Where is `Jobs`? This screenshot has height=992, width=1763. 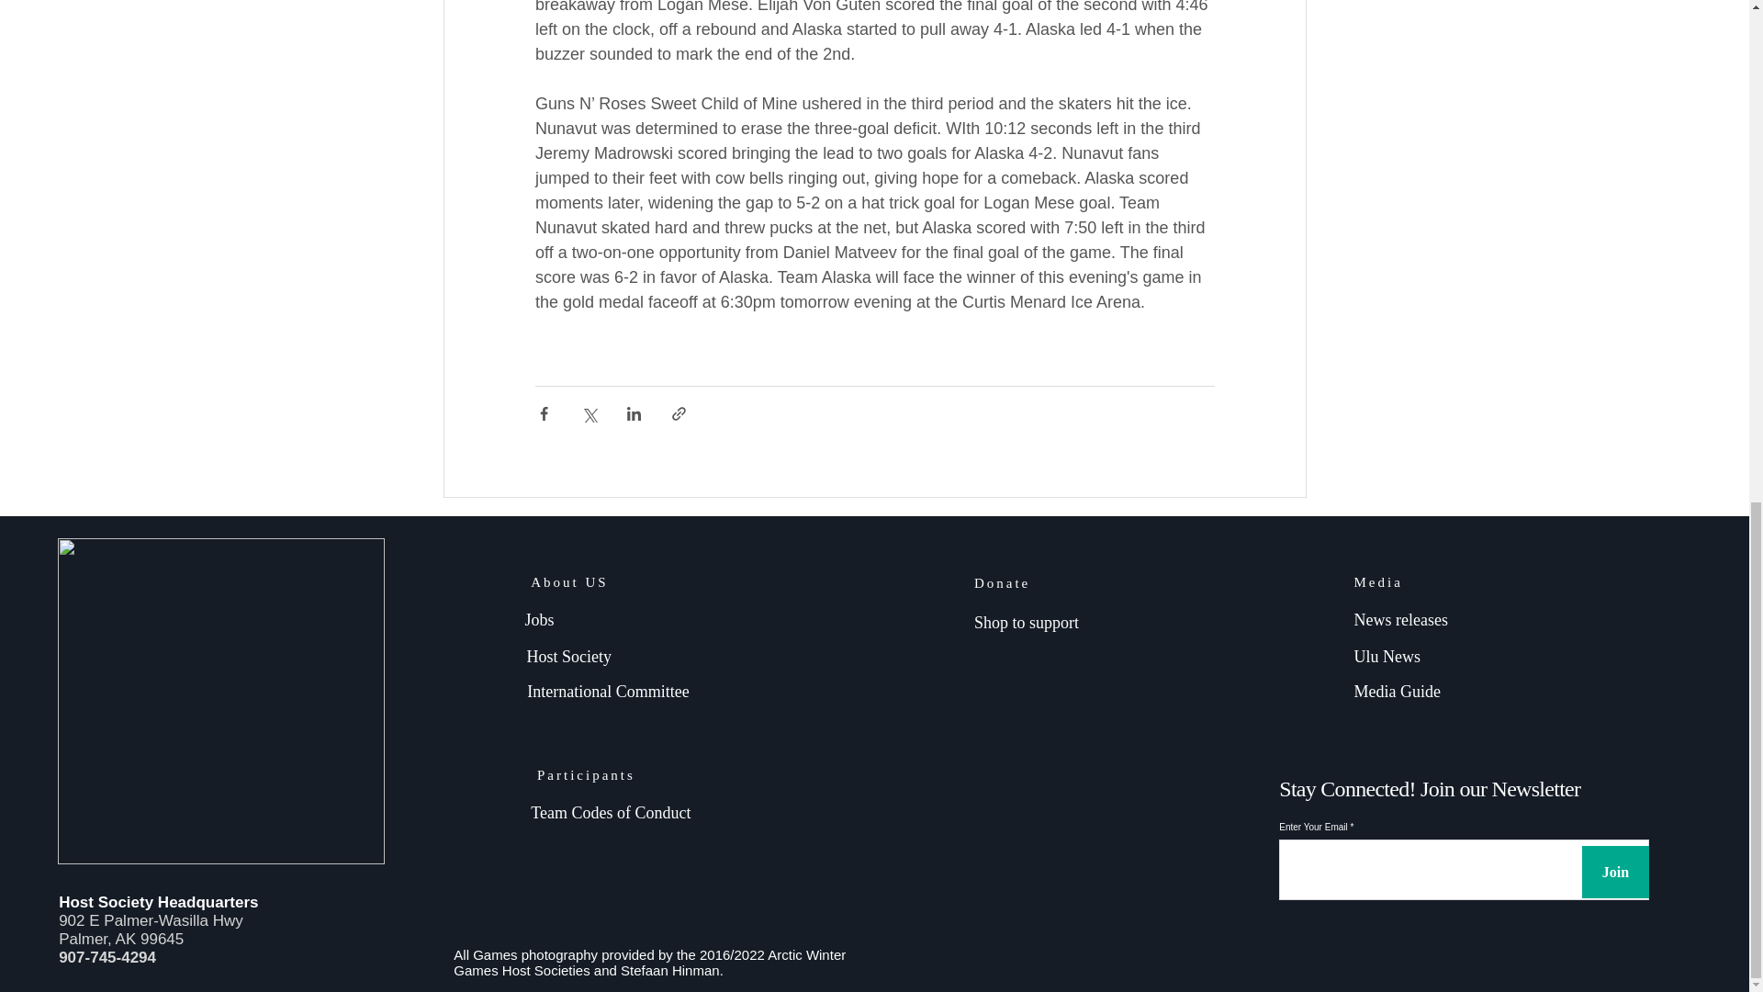
Jobs is located at coordinates (538, 619).